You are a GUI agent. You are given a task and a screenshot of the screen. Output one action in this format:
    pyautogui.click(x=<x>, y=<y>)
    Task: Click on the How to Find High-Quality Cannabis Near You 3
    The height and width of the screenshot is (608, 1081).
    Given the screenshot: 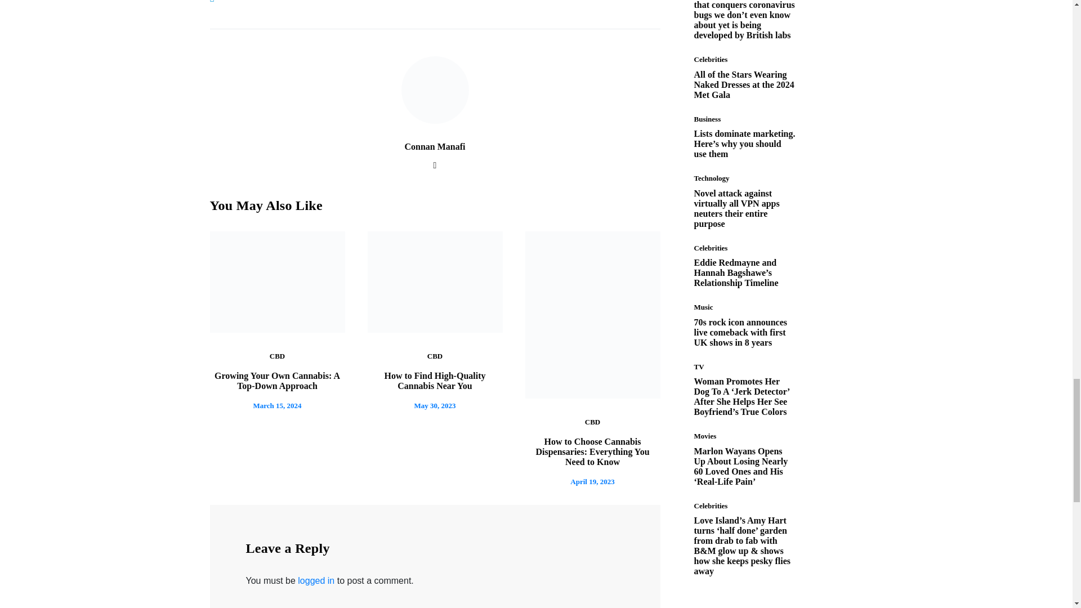 What is the action you would take?
    pyautogui.click(x=435, y=281)
    